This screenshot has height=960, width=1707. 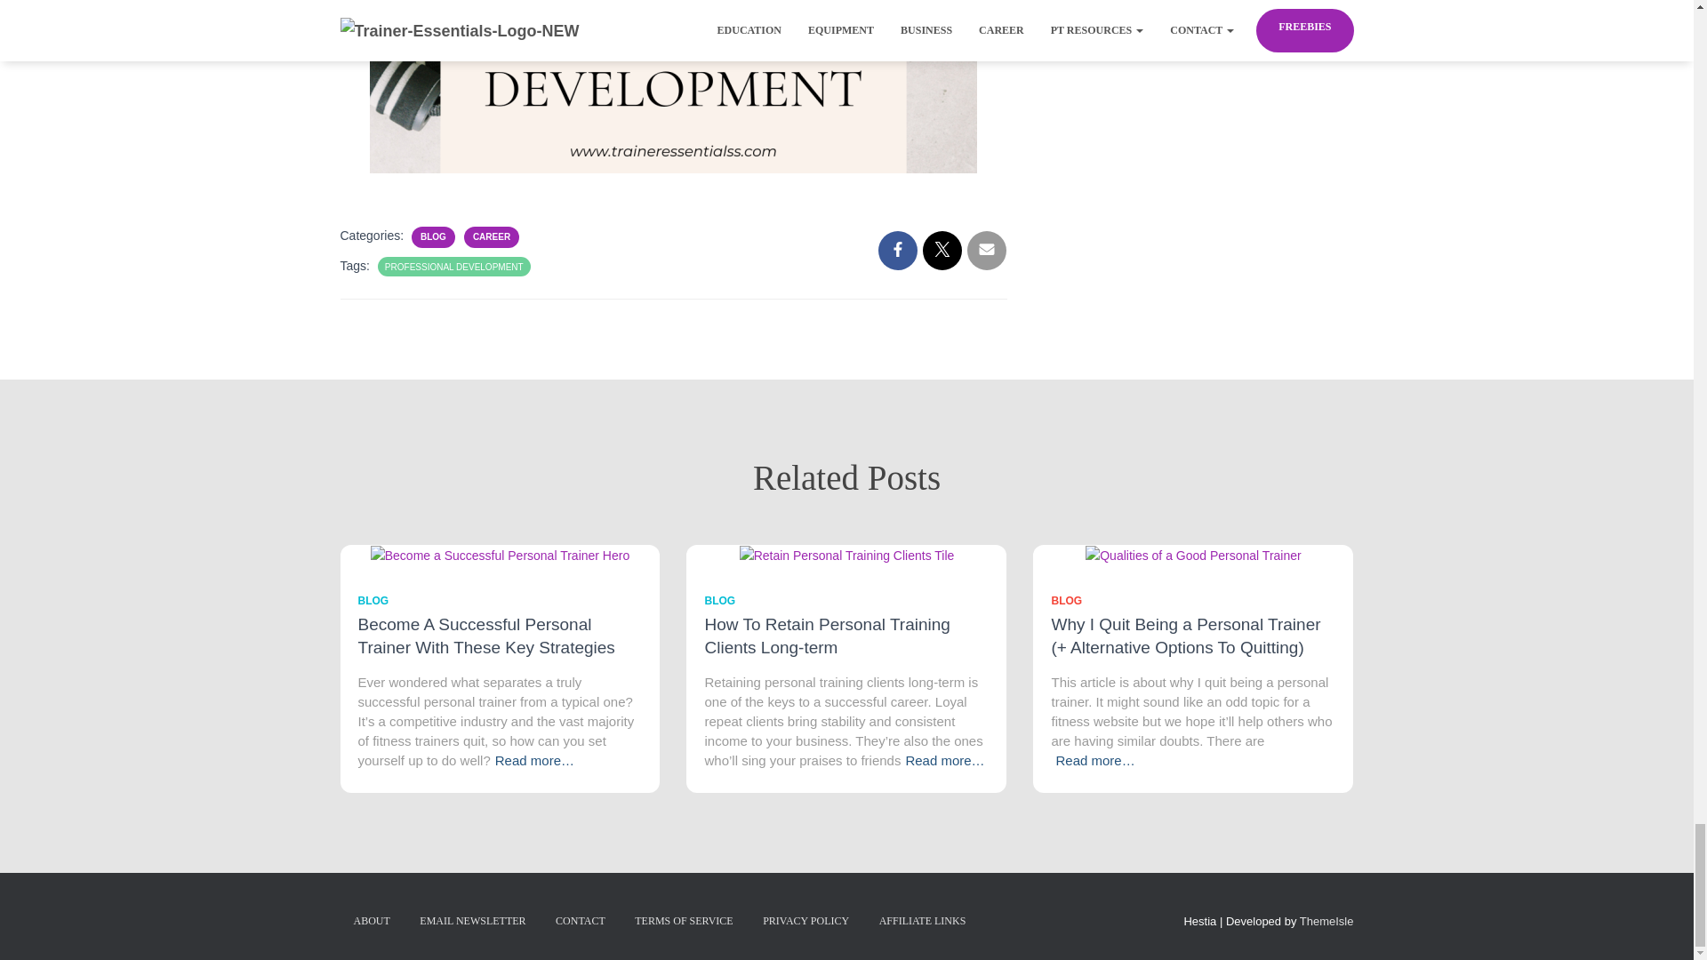 What do you see at coordinates (432, 237) in the screenshot?
I see `BLOG` at bounding box center [432, 237].